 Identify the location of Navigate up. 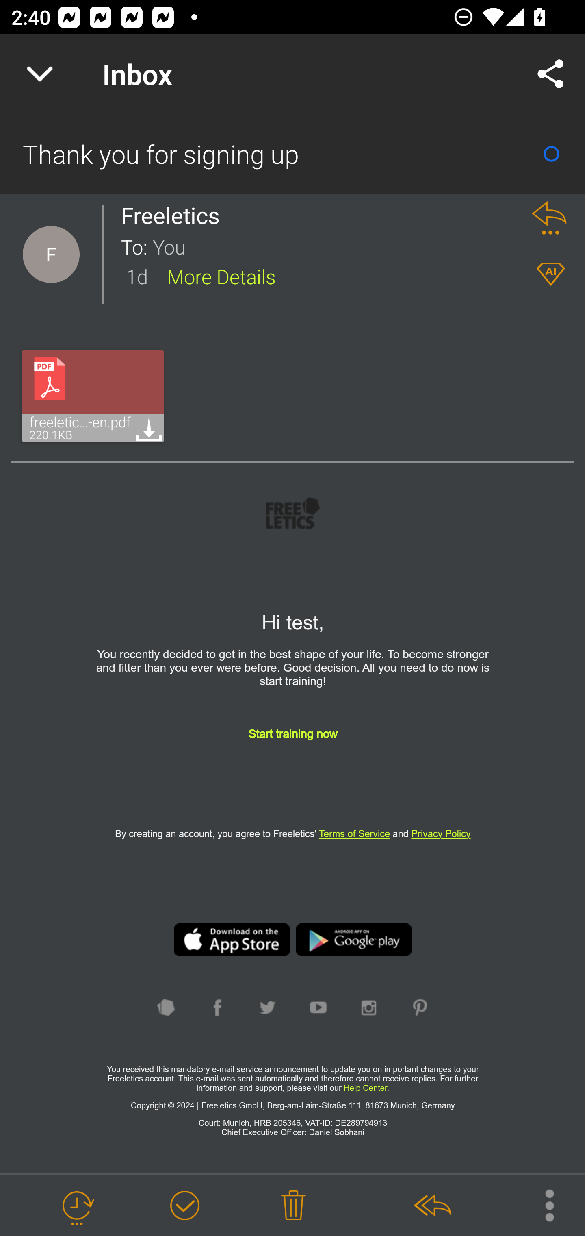
(40, 74).